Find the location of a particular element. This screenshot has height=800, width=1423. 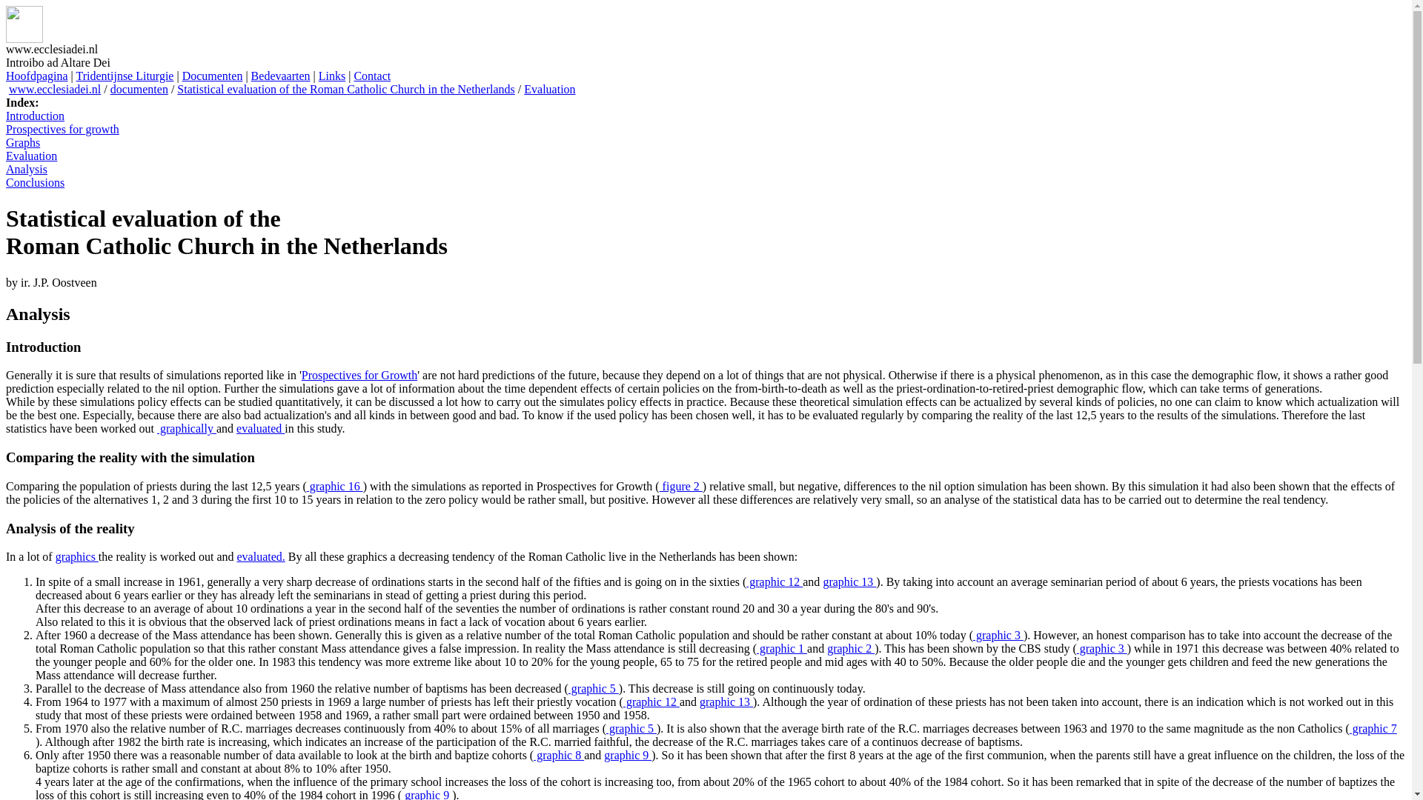

evaluated. is located at coordinates (260, 557).